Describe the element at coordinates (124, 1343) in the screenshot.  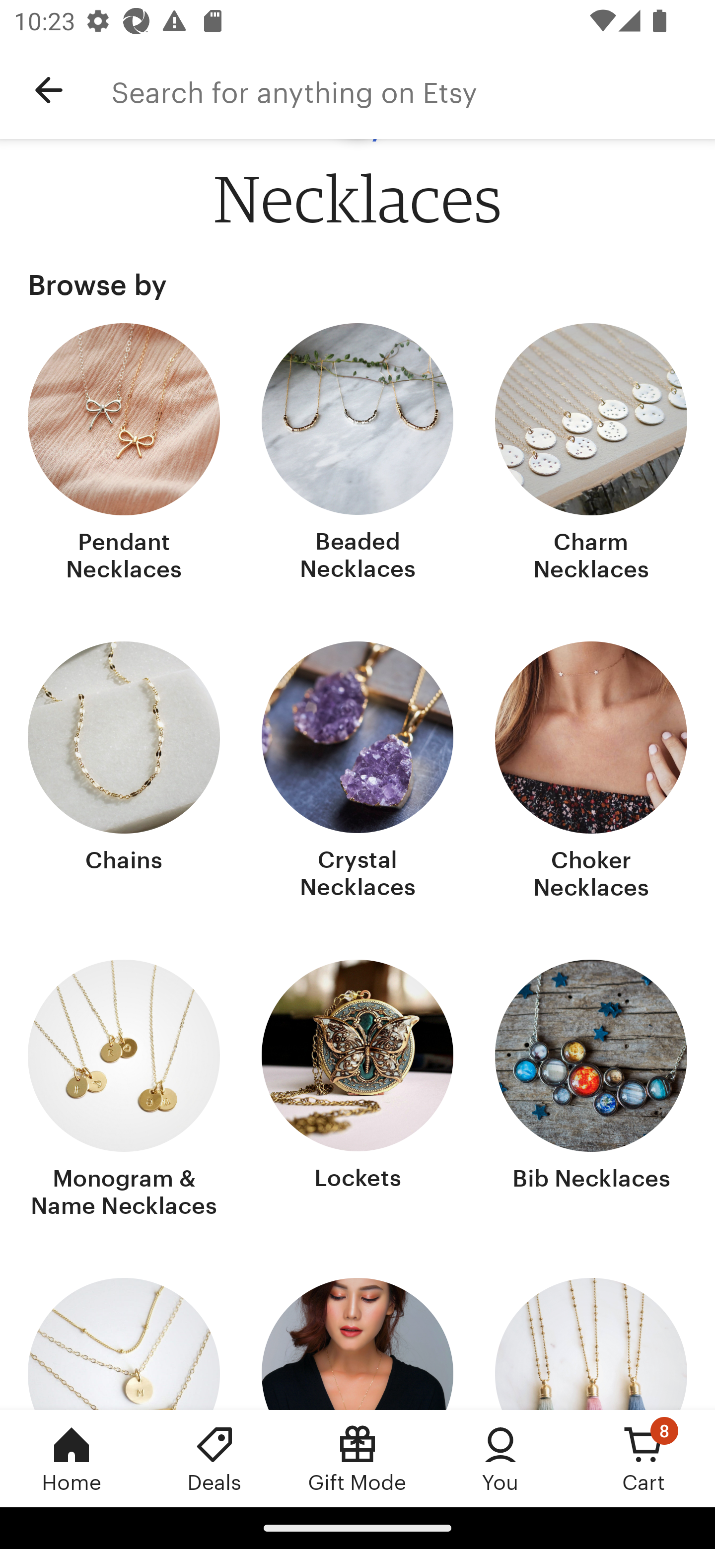
I see `Multi-Strand Necklaces` at that location.